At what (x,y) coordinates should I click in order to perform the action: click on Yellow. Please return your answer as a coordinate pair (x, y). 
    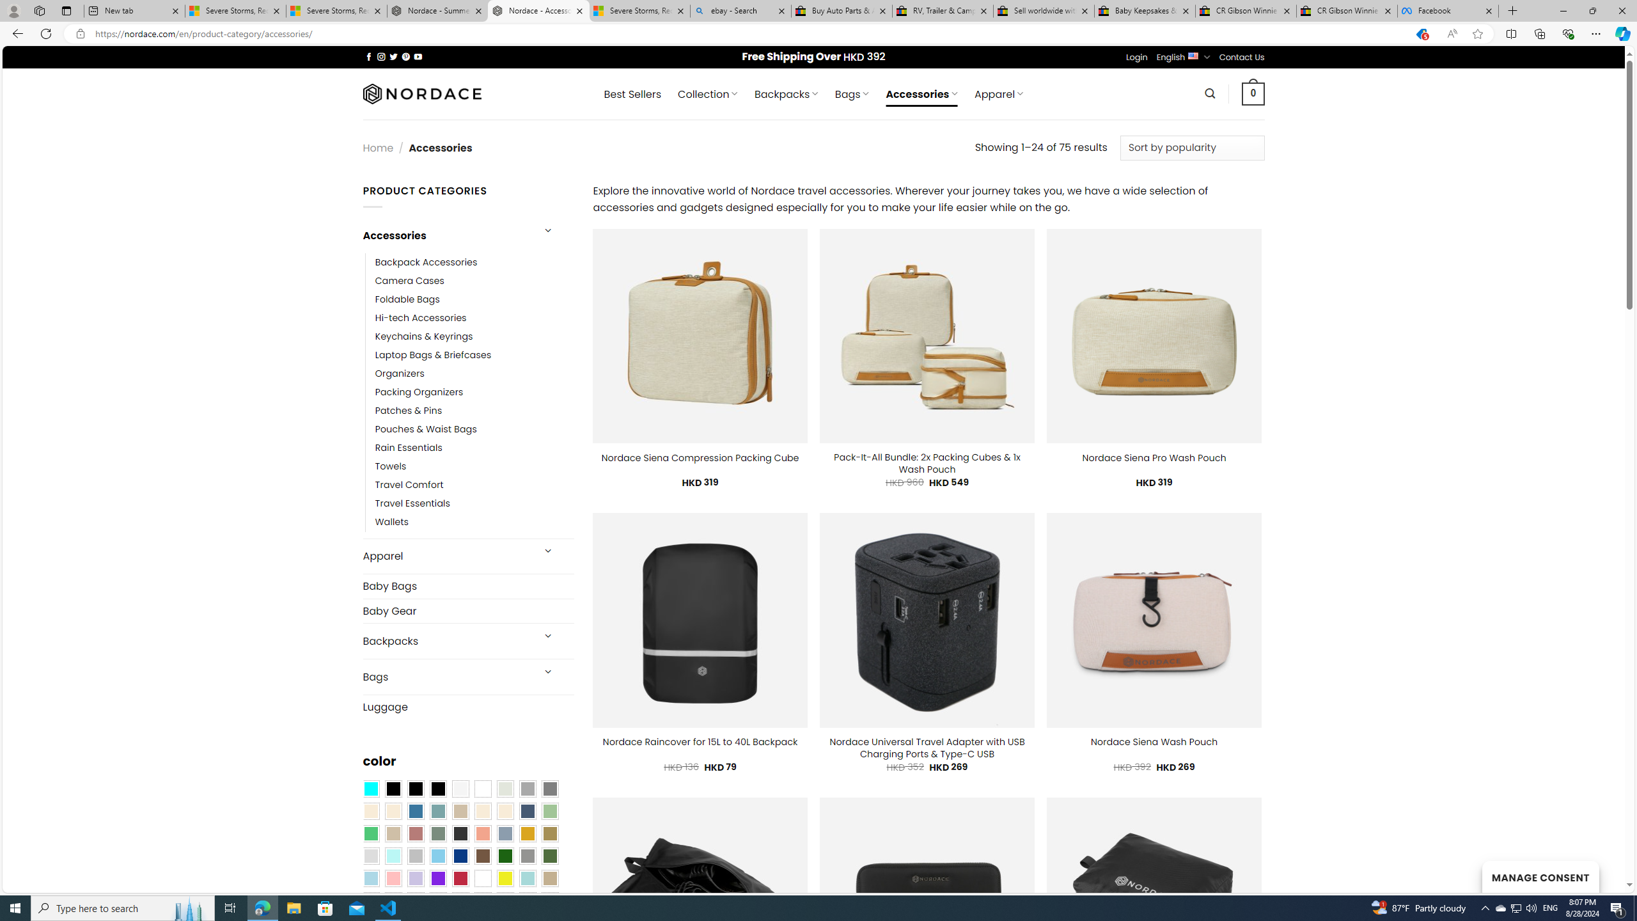
    Looking at the image, I should click on (505, 878).